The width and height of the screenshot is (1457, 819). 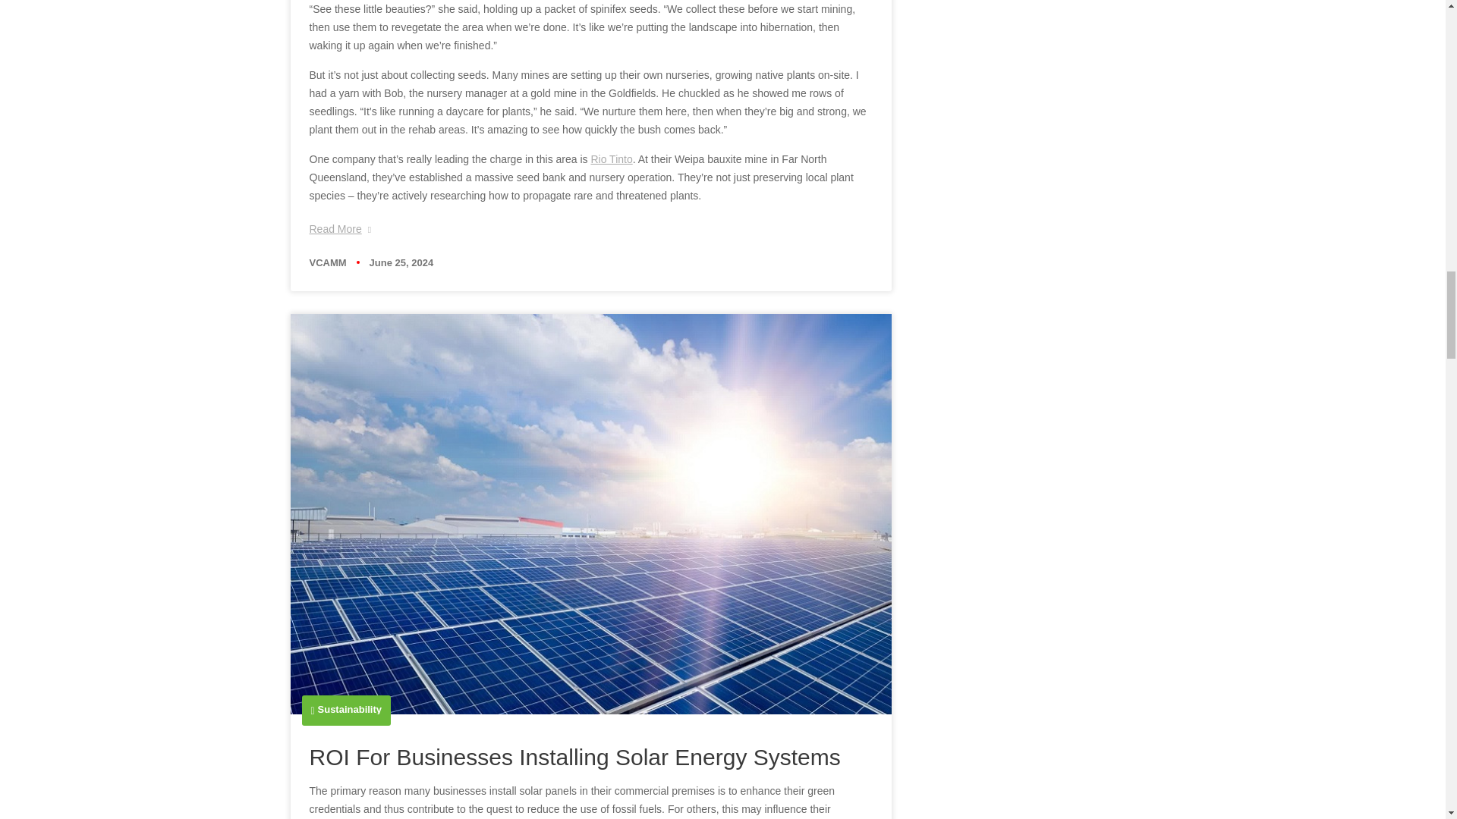 What do you see at coordinates (402, 262) in the screenshot?
I see `June 25, 2024` at bounding box center [402, 262].